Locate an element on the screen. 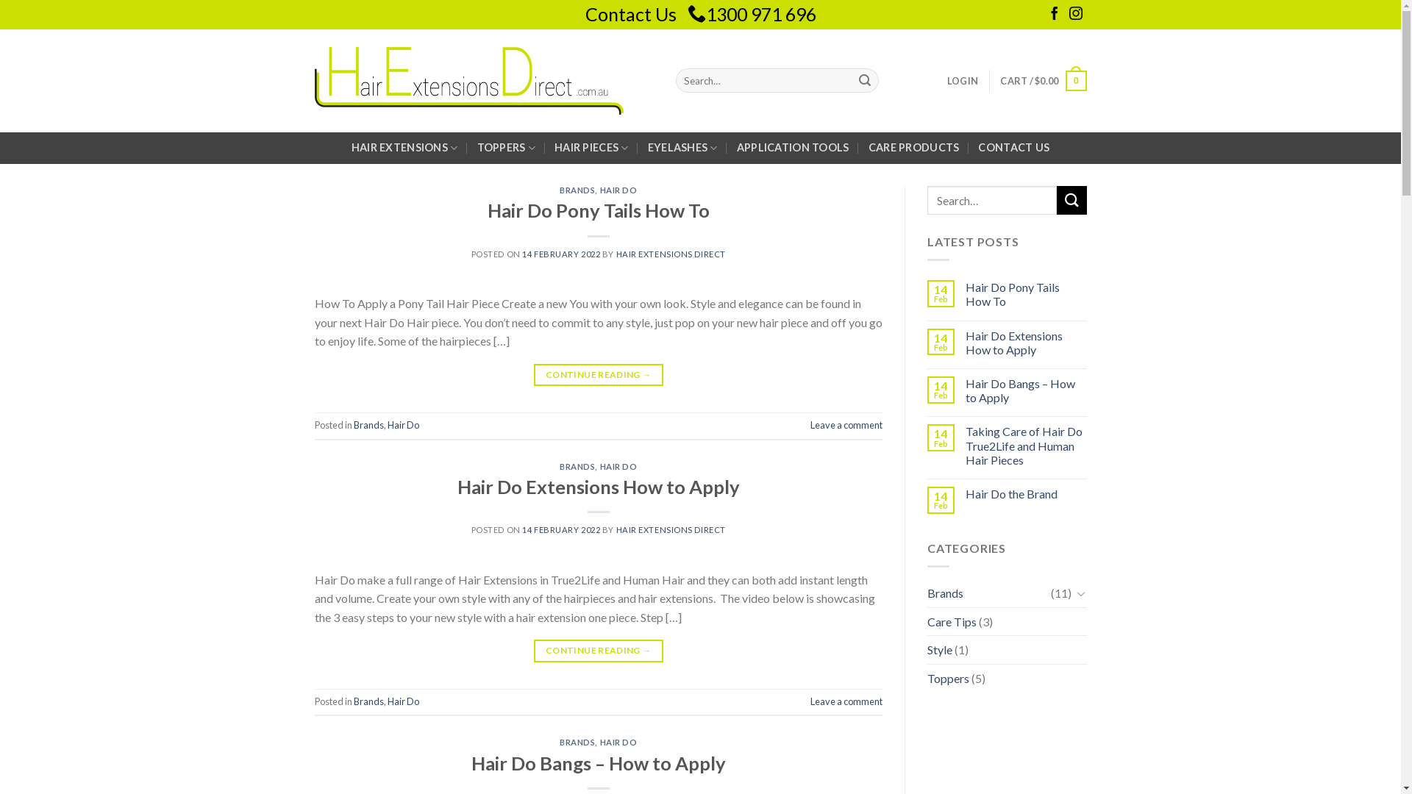  APPLICATION TOOLS is located at coordinates (793, 148).